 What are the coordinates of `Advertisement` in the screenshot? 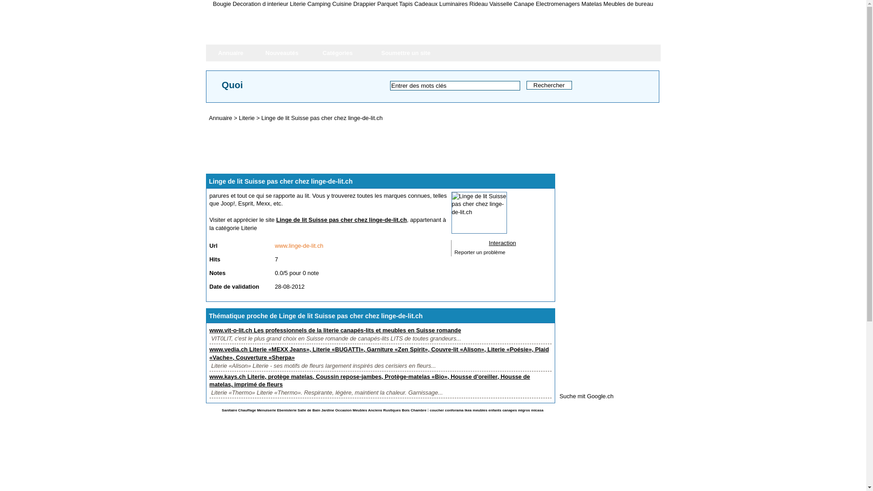 It's located at (627, 245).